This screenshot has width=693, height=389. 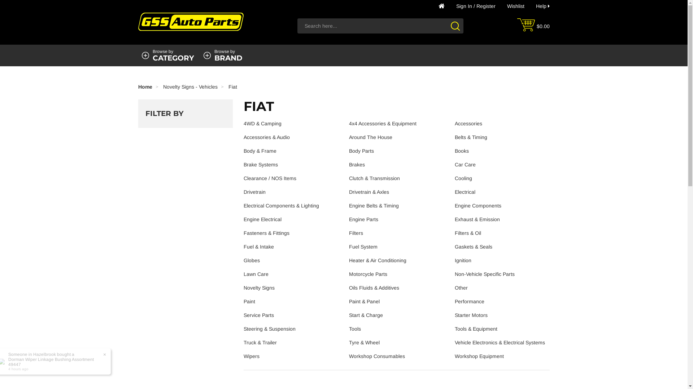 I want to click on Vehicle Electronics & Electrical Systems, so click(x=500, y=343).